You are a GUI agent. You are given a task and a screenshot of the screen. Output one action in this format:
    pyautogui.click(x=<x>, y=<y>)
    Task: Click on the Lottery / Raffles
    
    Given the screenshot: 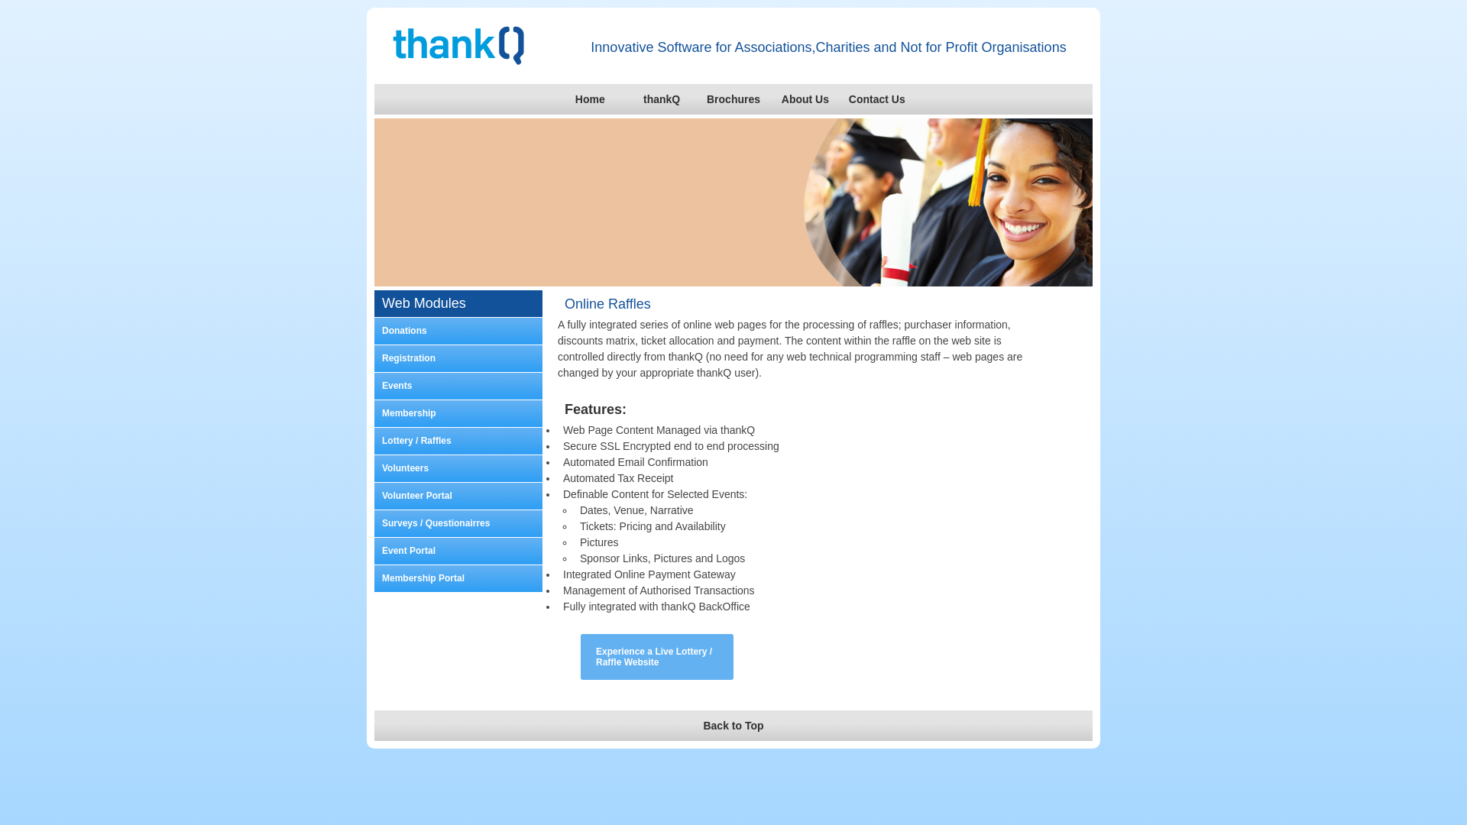 What is the action you would take?
    pyautogui.click(x=458, y=442)
    